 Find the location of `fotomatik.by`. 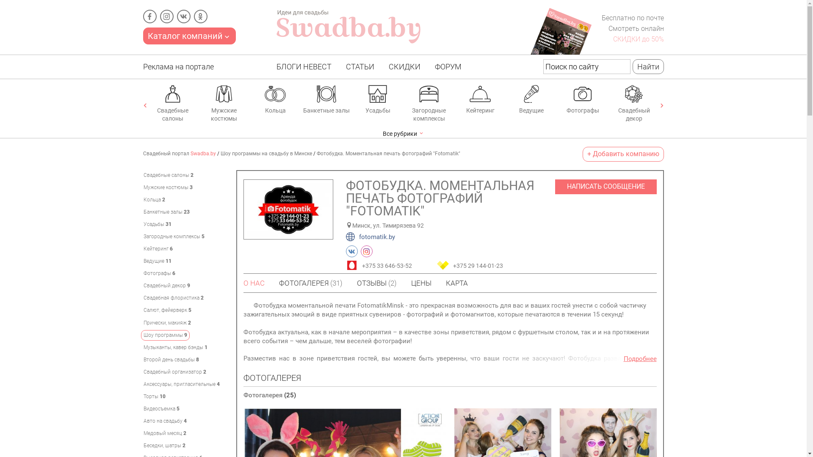

fotomatik.by is located at coordinates (370, 237).